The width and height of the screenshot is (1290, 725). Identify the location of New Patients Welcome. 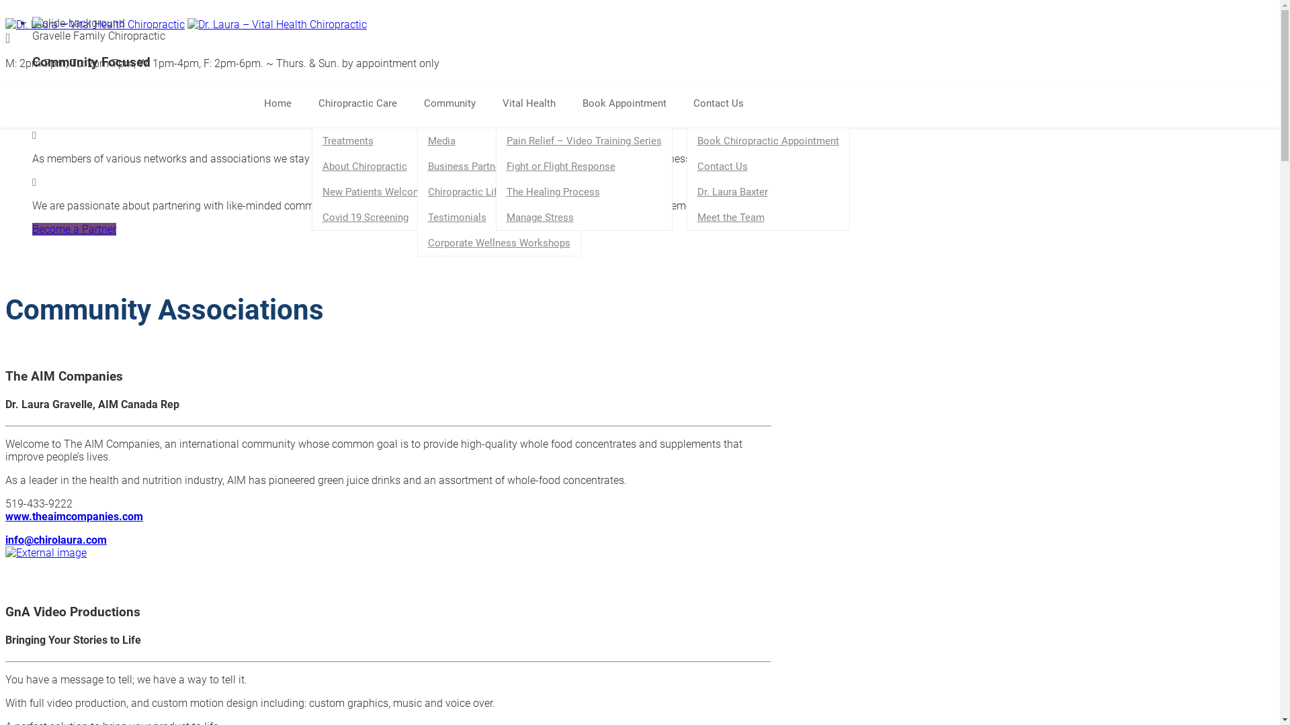
(375, 192).